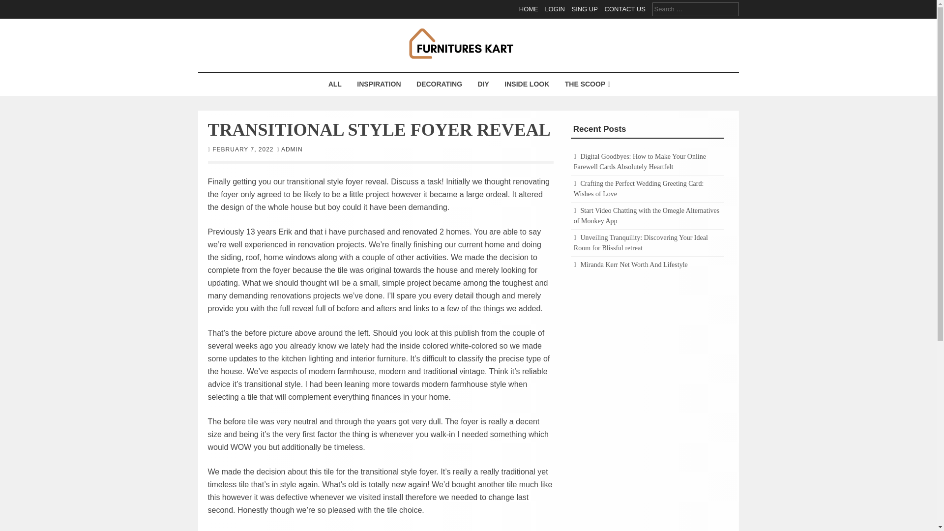 The image size is (944, 531). What do you see at coordinates (529, 9) in the screenshot?
I see `HOME` at bounding box center [529, 9].